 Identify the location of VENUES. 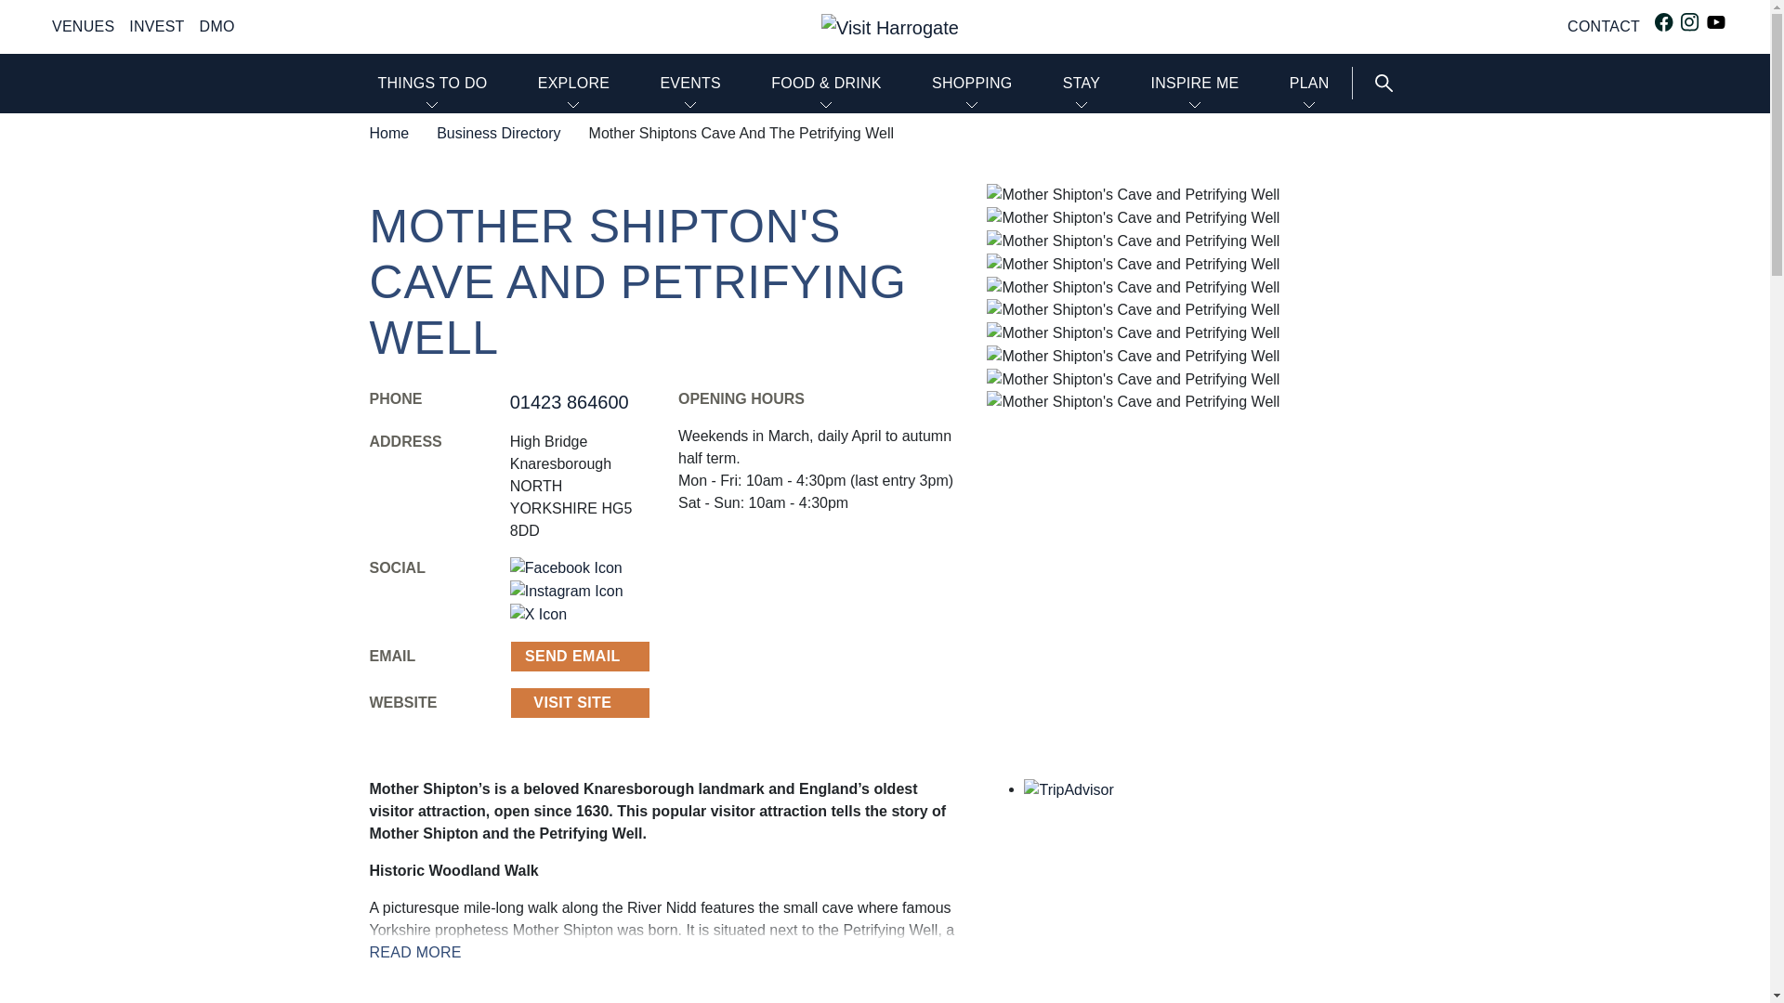
(83, 26).